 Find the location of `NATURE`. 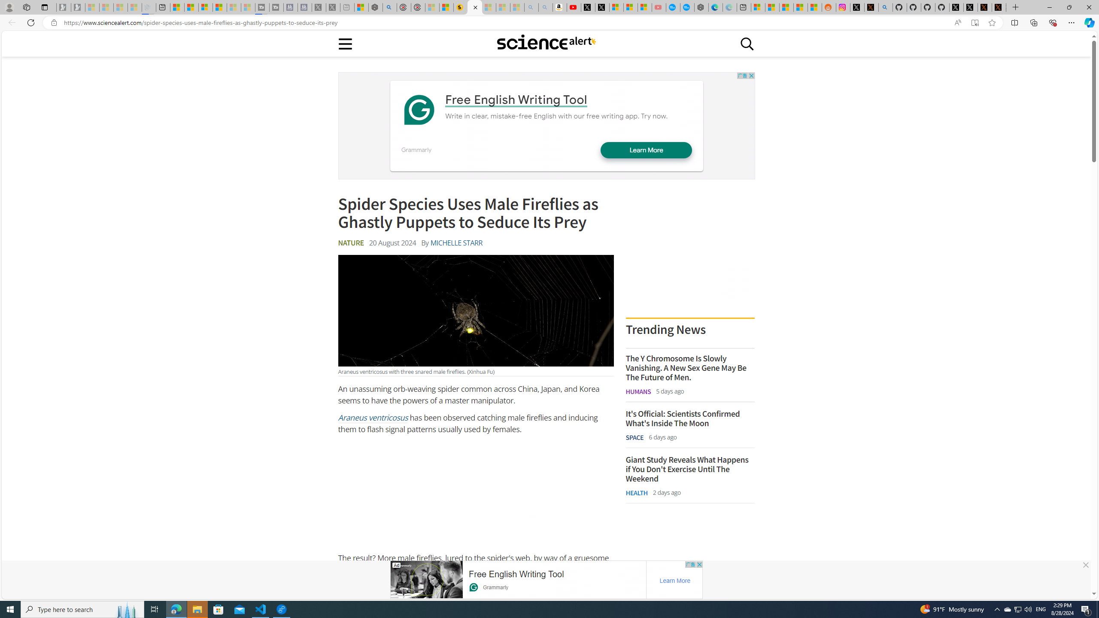

NATURE is located at coordinates (350, 243).